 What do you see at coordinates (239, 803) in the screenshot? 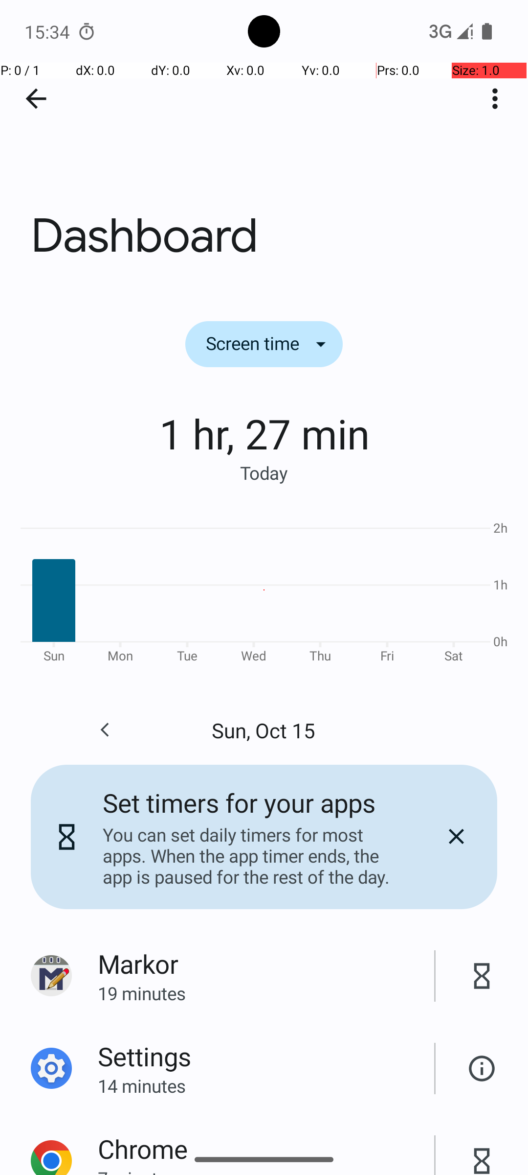
I see `Set timers for your apps` at bounding box center [239, 803].